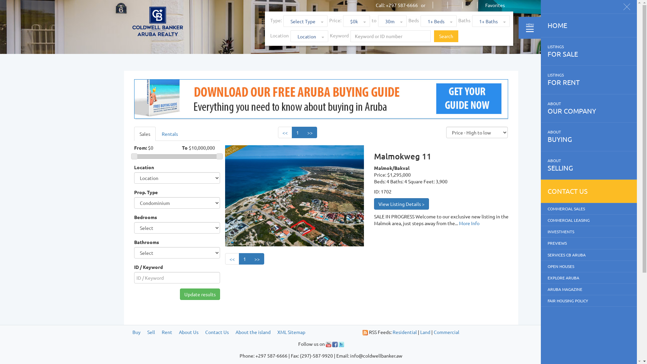  Describe the element at coordinates (310, 132) in the screenshot. I see `>>` at that location.